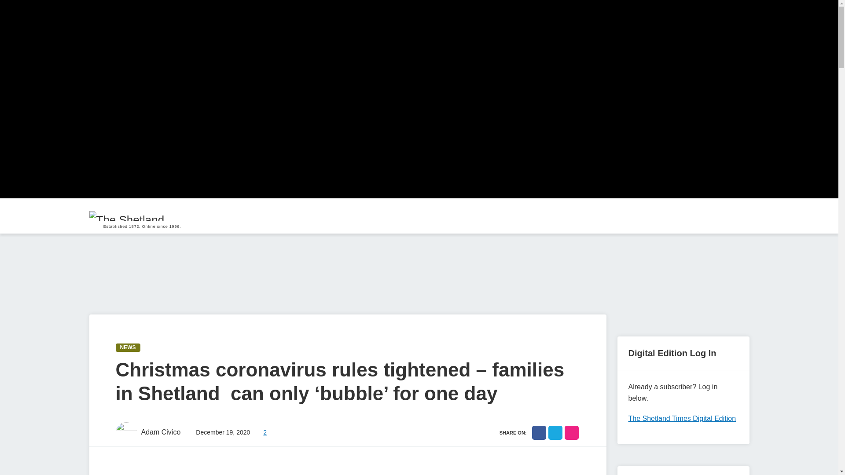 The height and width of the screenshot is (475, 845). Describe the element at coordinates (148, 433) in the screenshot. I see `Adam Civico` at that location.